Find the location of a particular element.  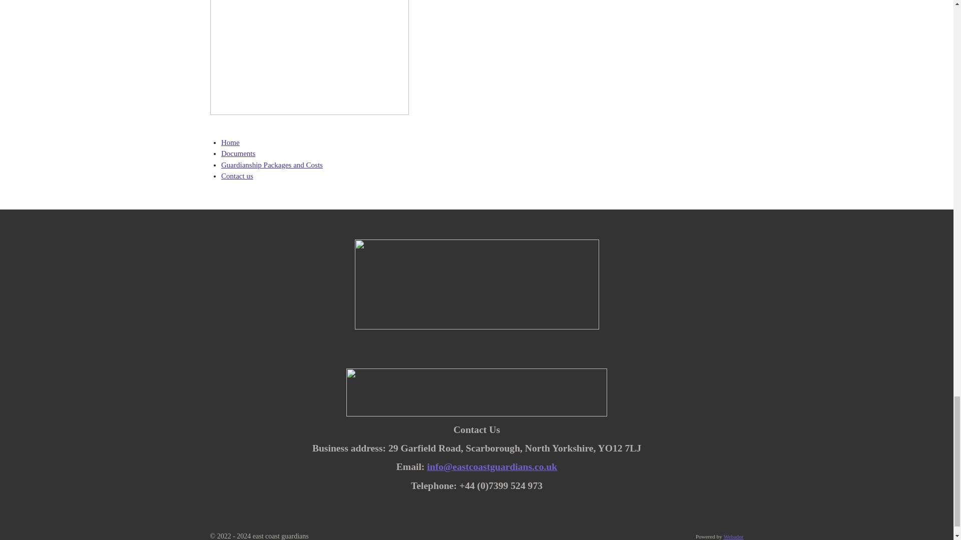

Contact us is located at coordinates (237, 176).